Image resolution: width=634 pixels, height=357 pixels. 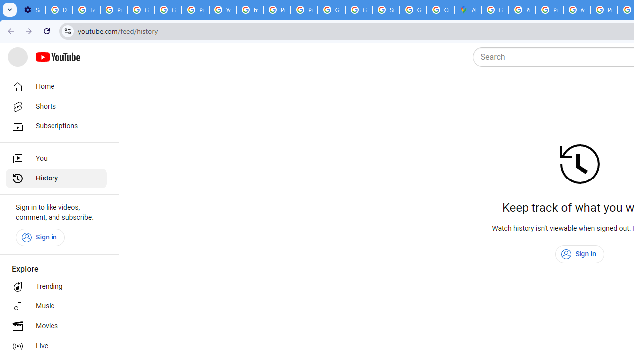 What do you see at coordinates (56, 326) in the screenshot?
I see `Movies` at bounding box center [56, 326].